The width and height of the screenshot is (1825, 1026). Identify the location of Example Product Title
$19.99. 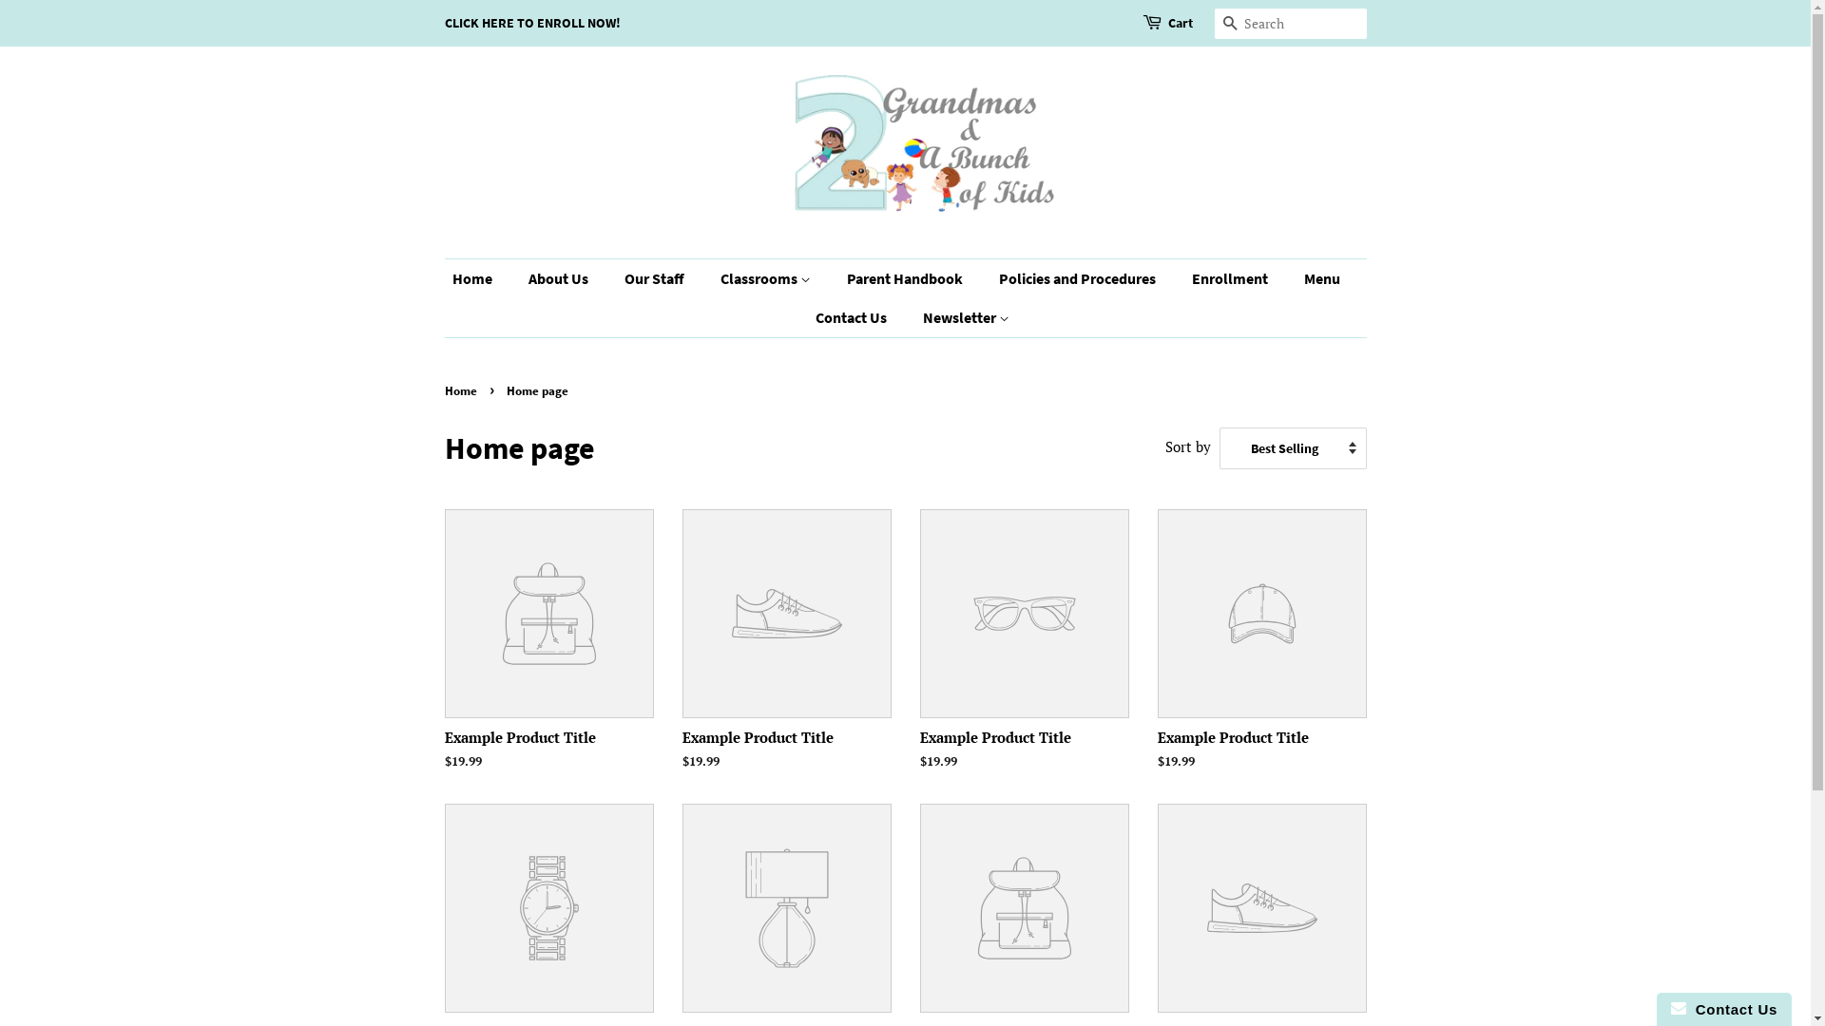
(1262, 657).